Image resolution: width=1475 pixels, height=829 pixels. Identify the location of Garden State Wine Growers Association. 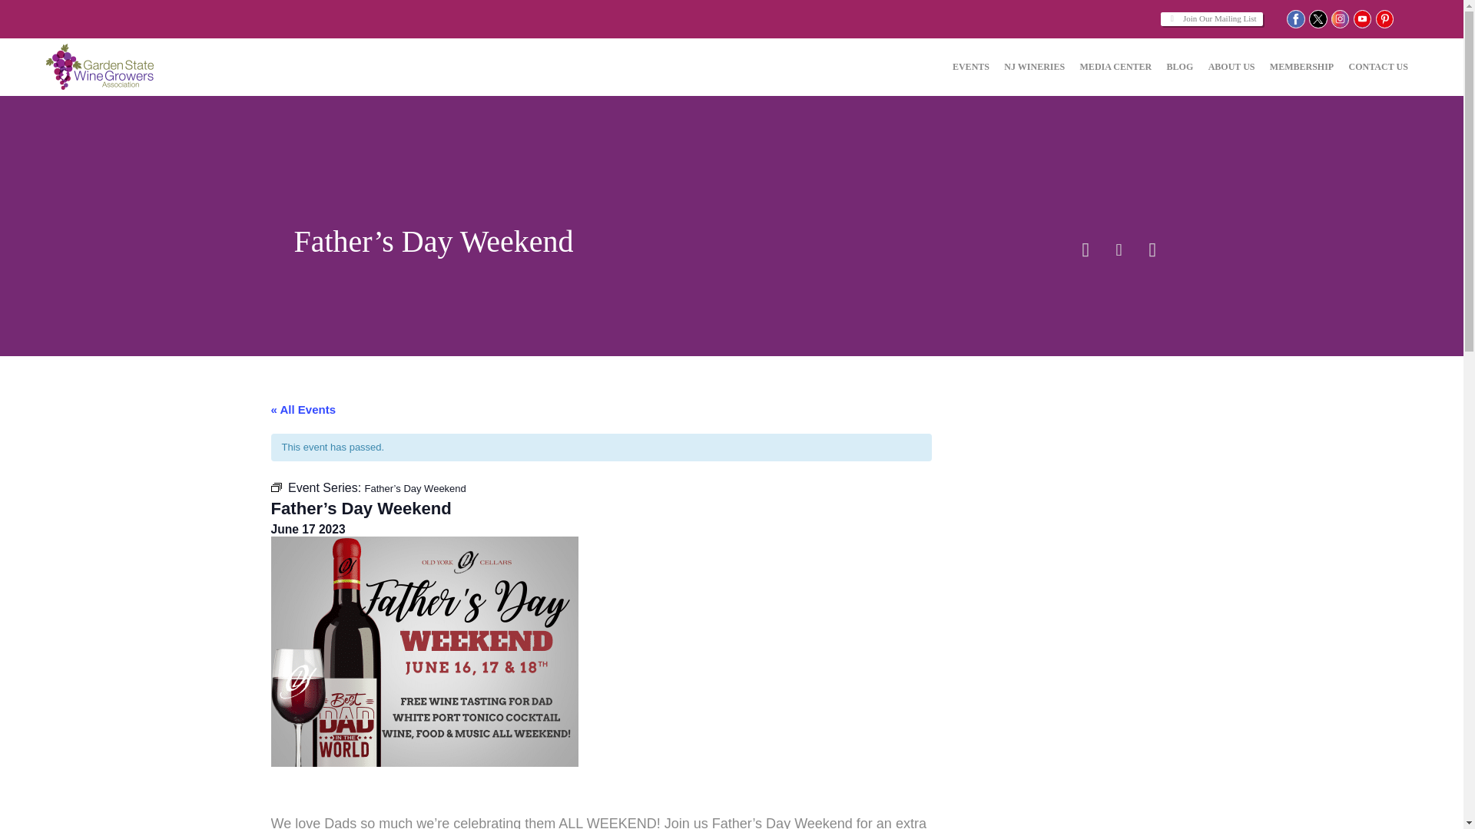
(103, 67).